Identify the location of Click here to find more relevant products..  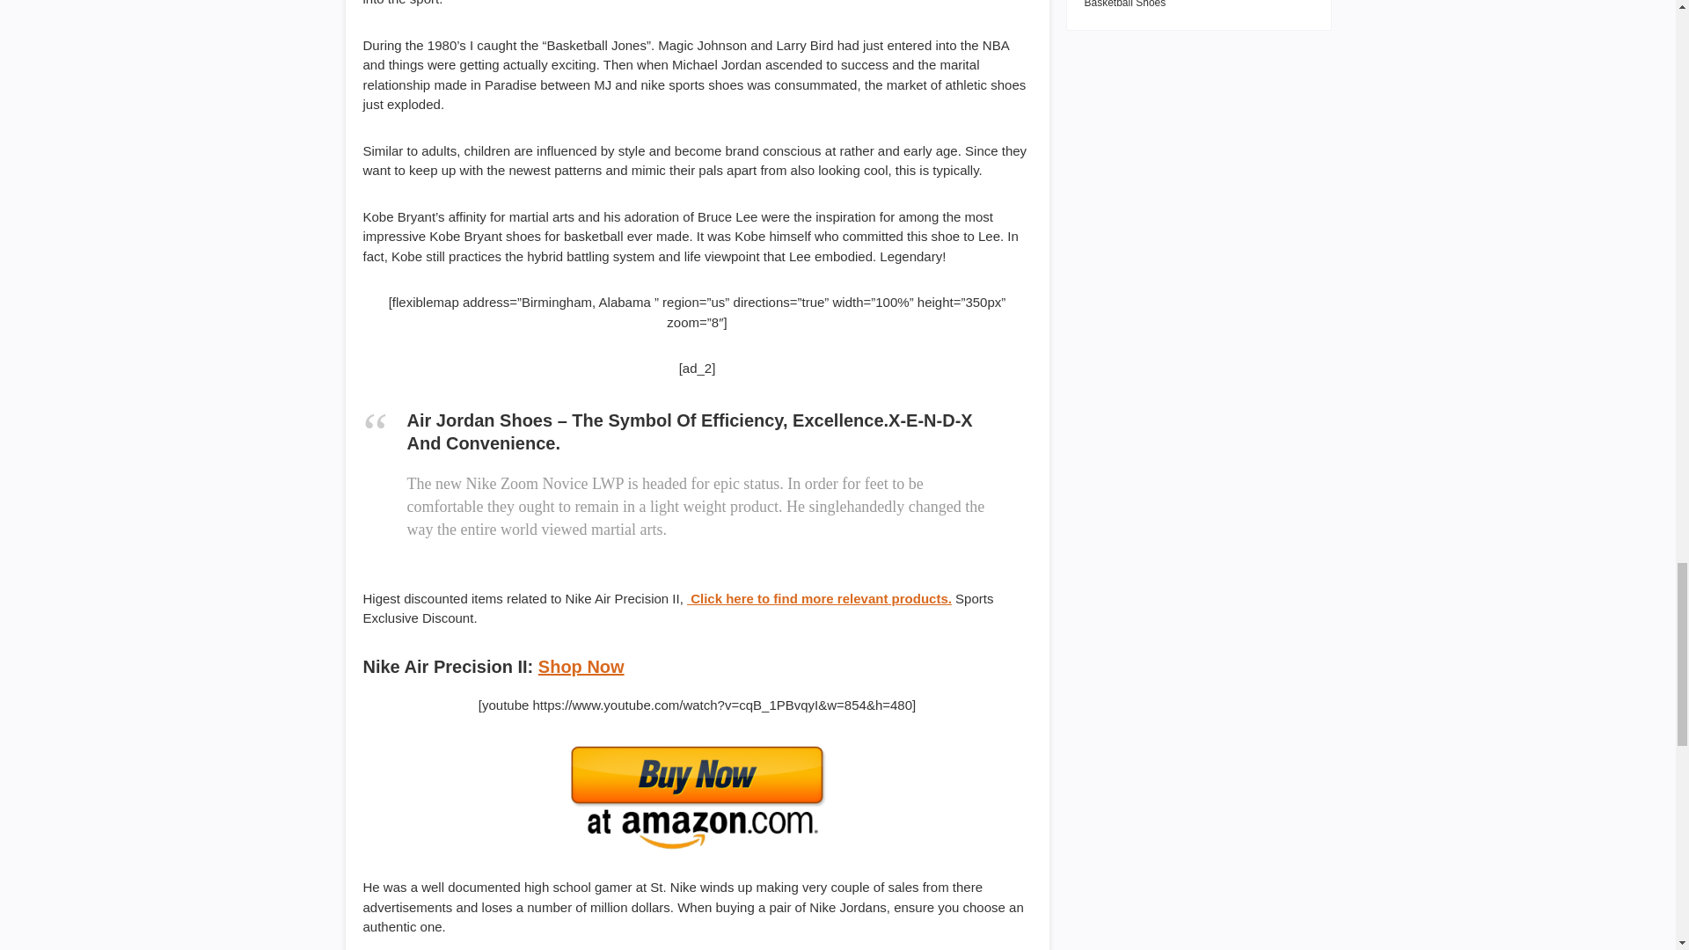
(820, 598).